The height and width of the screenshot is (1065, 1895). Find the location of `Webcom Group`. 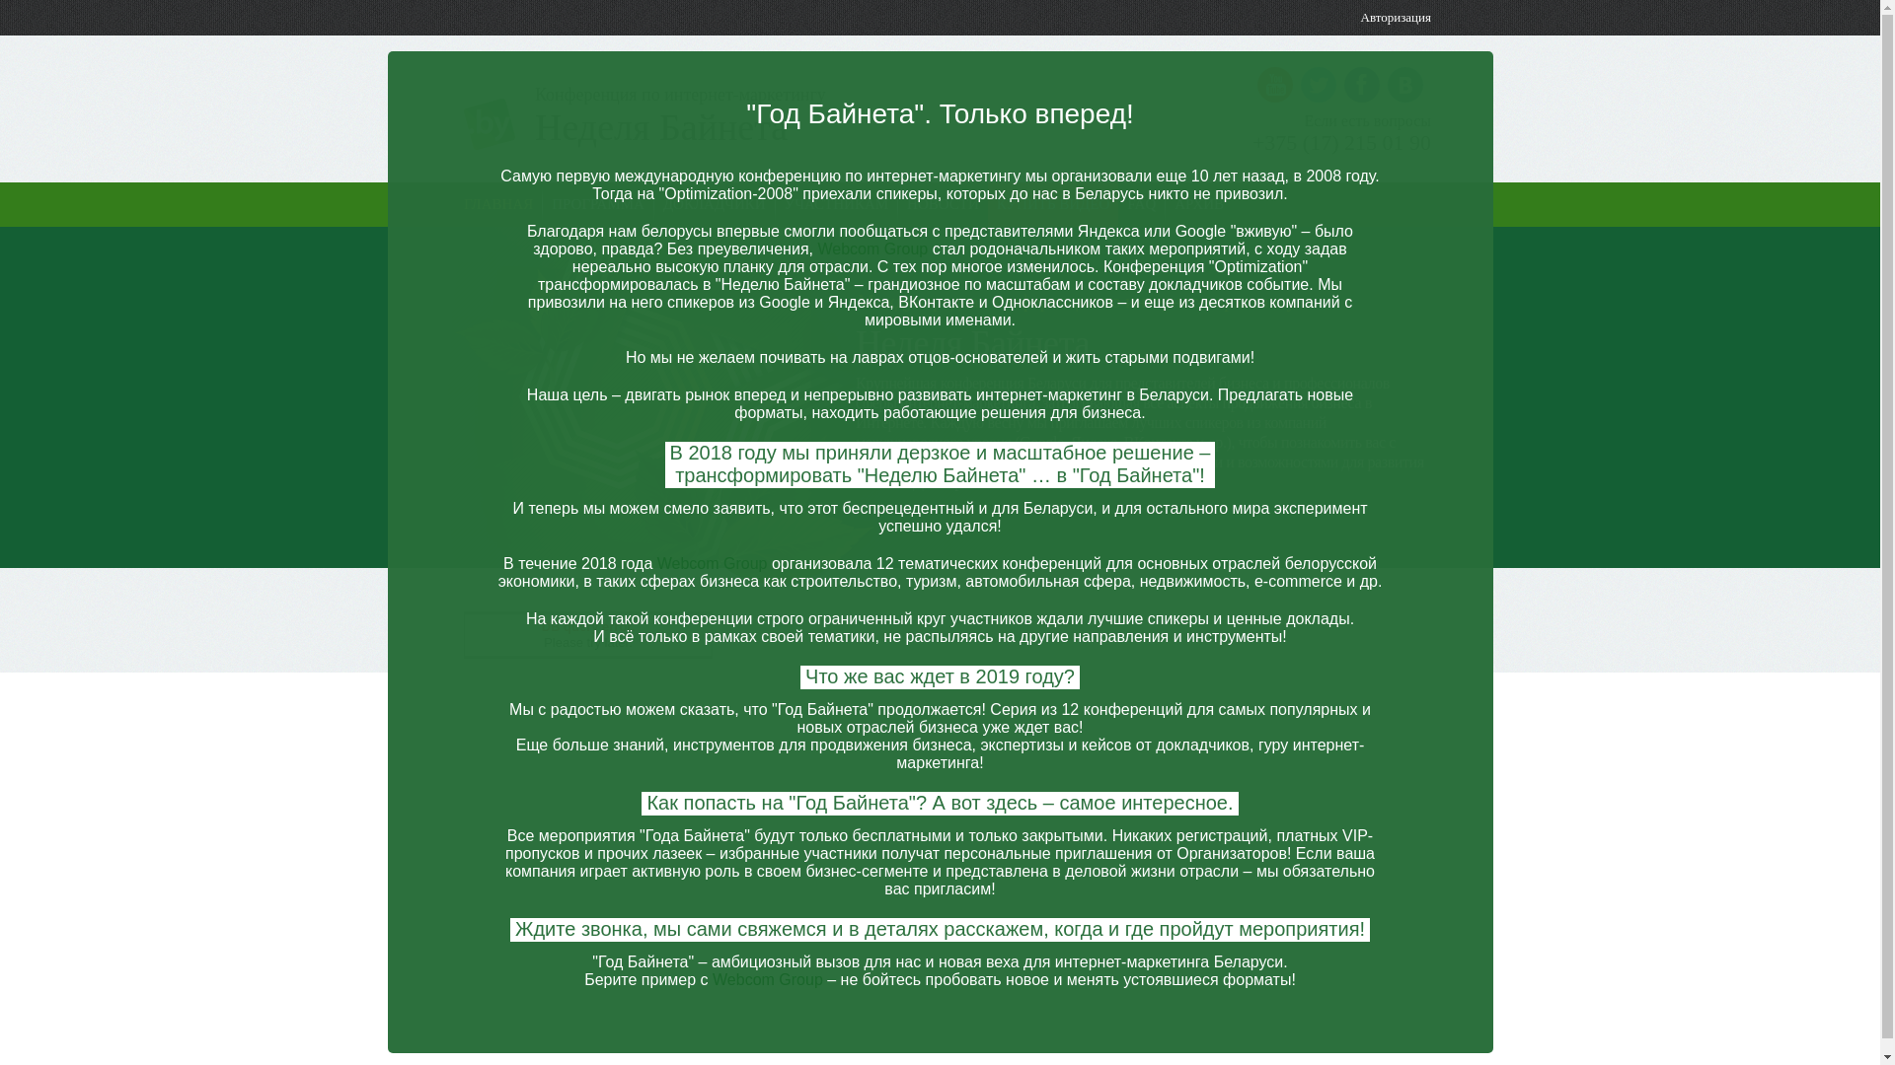

Webcom Group is located at coordinates (768, 980).